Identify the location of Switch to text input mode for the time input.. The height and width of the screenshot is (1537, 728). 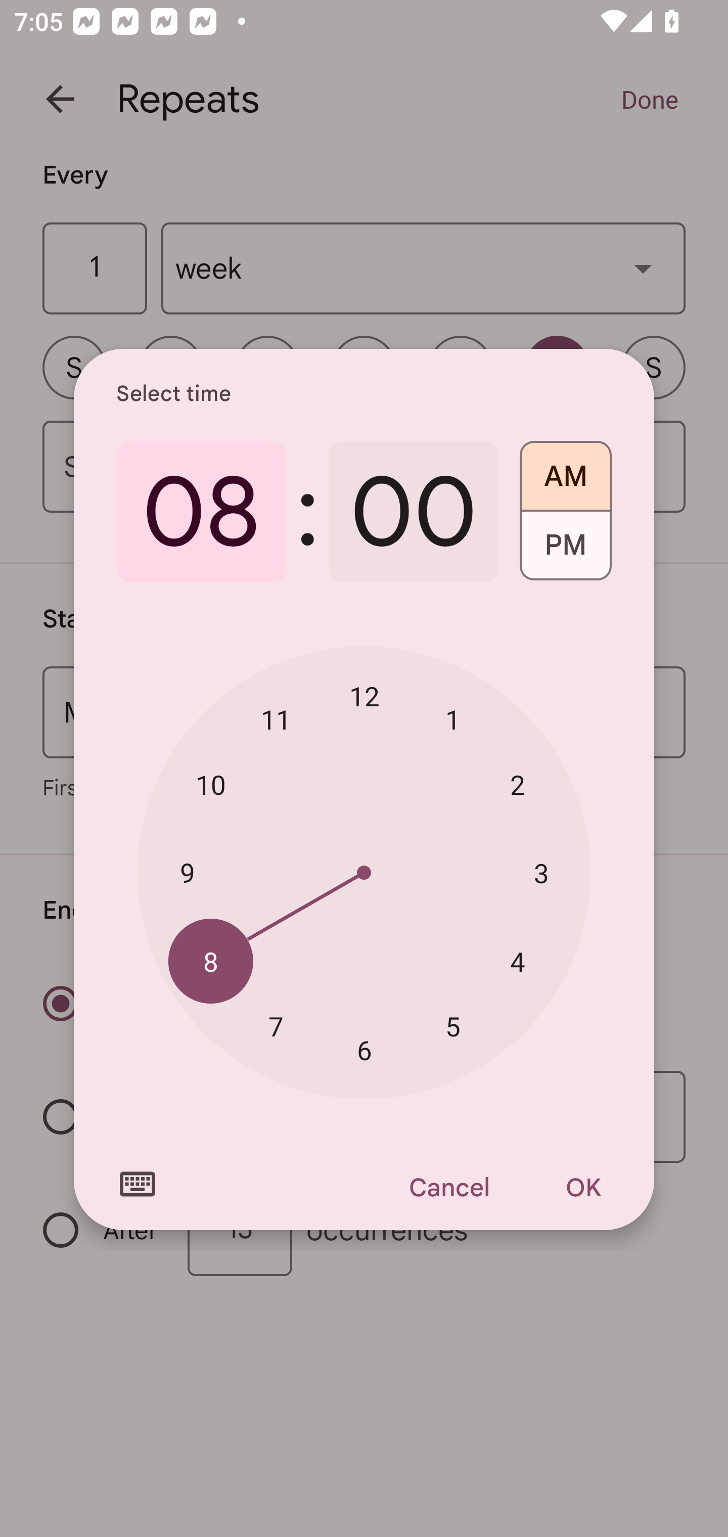
(138, 1184).